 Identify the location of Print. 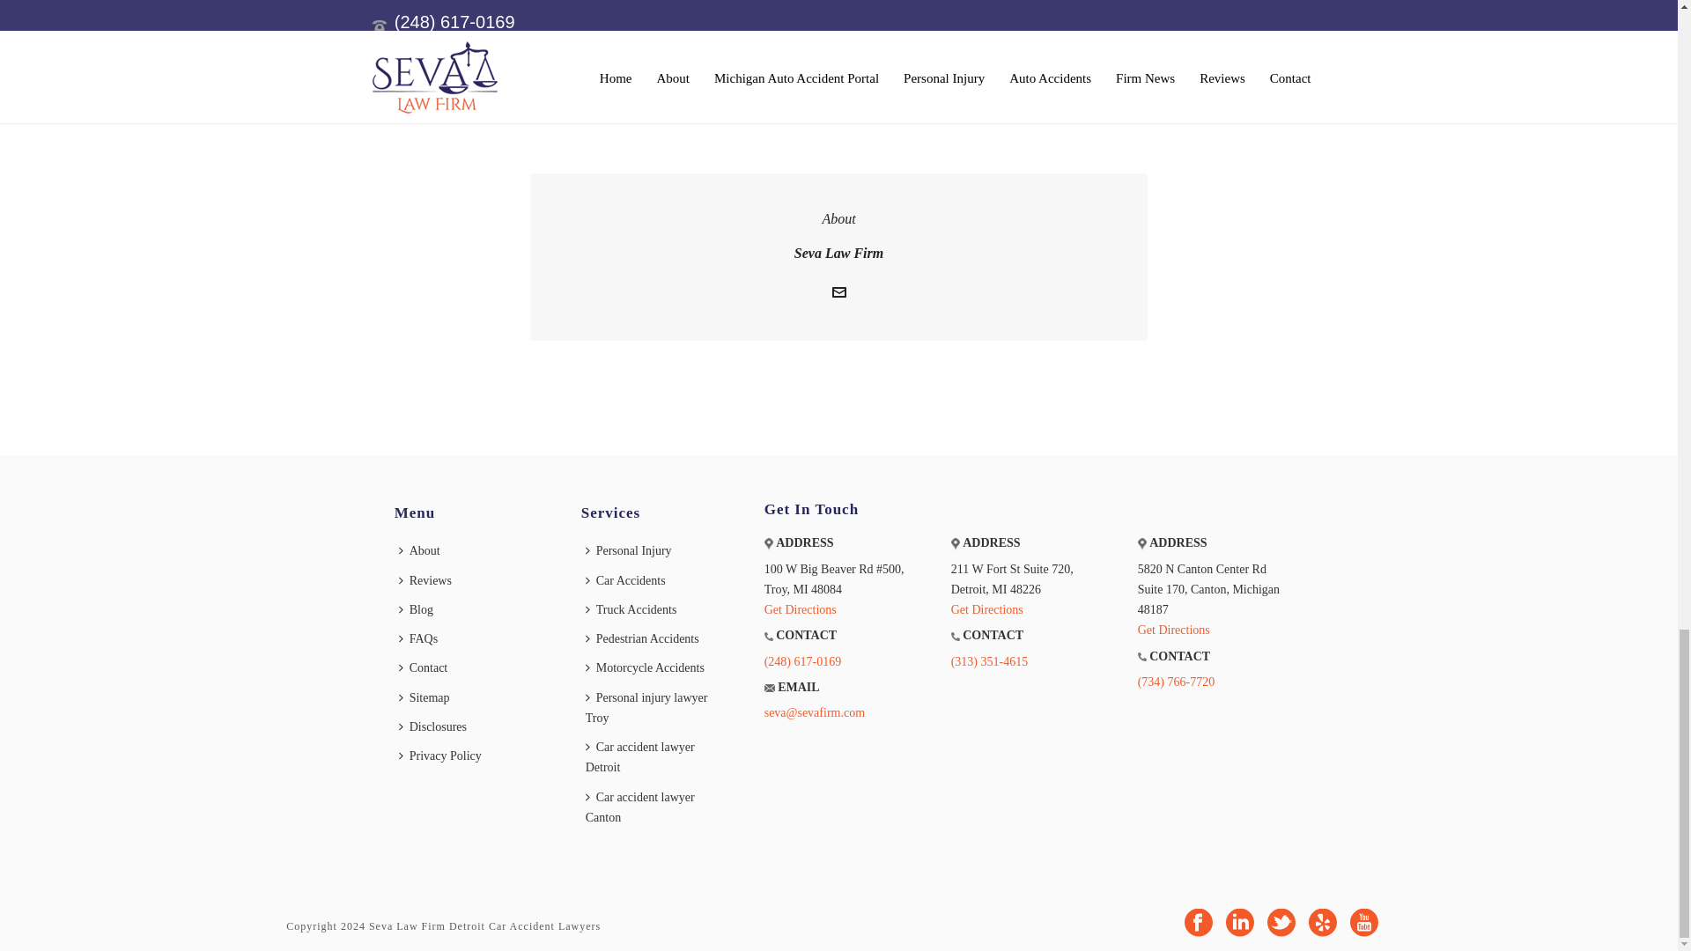
(775, 51).